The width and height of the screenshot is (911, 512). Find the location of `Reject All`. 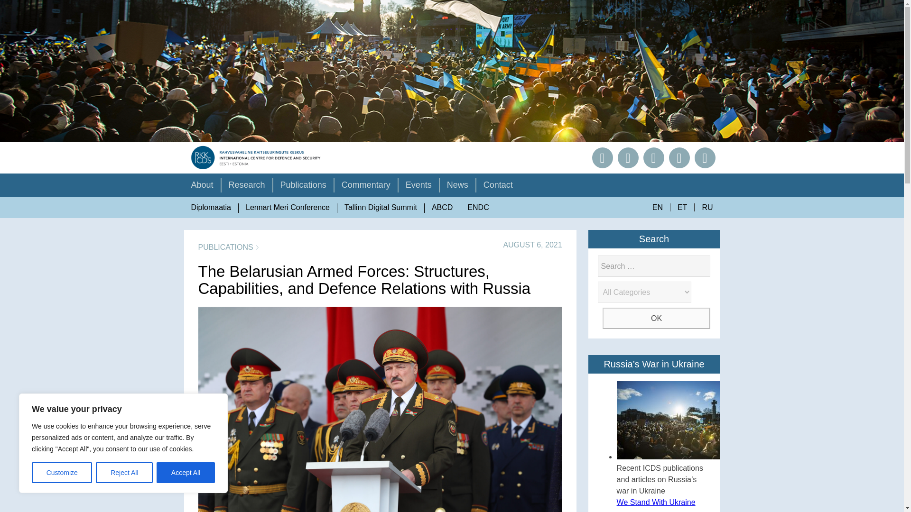

Reject All is located at coordinates (124, 473).